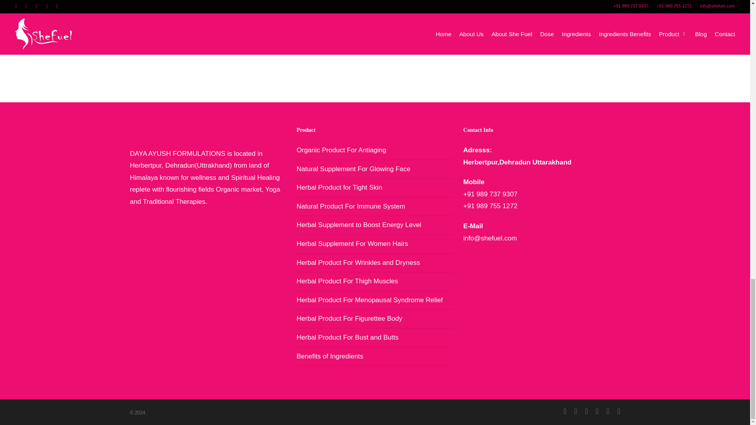 Image resolution: width=756 pixels, height=425 pixels. Describe the element at coordinates (374, 169) in the screenshot. I see `Natural Supplement For Glowing Face` at that location.